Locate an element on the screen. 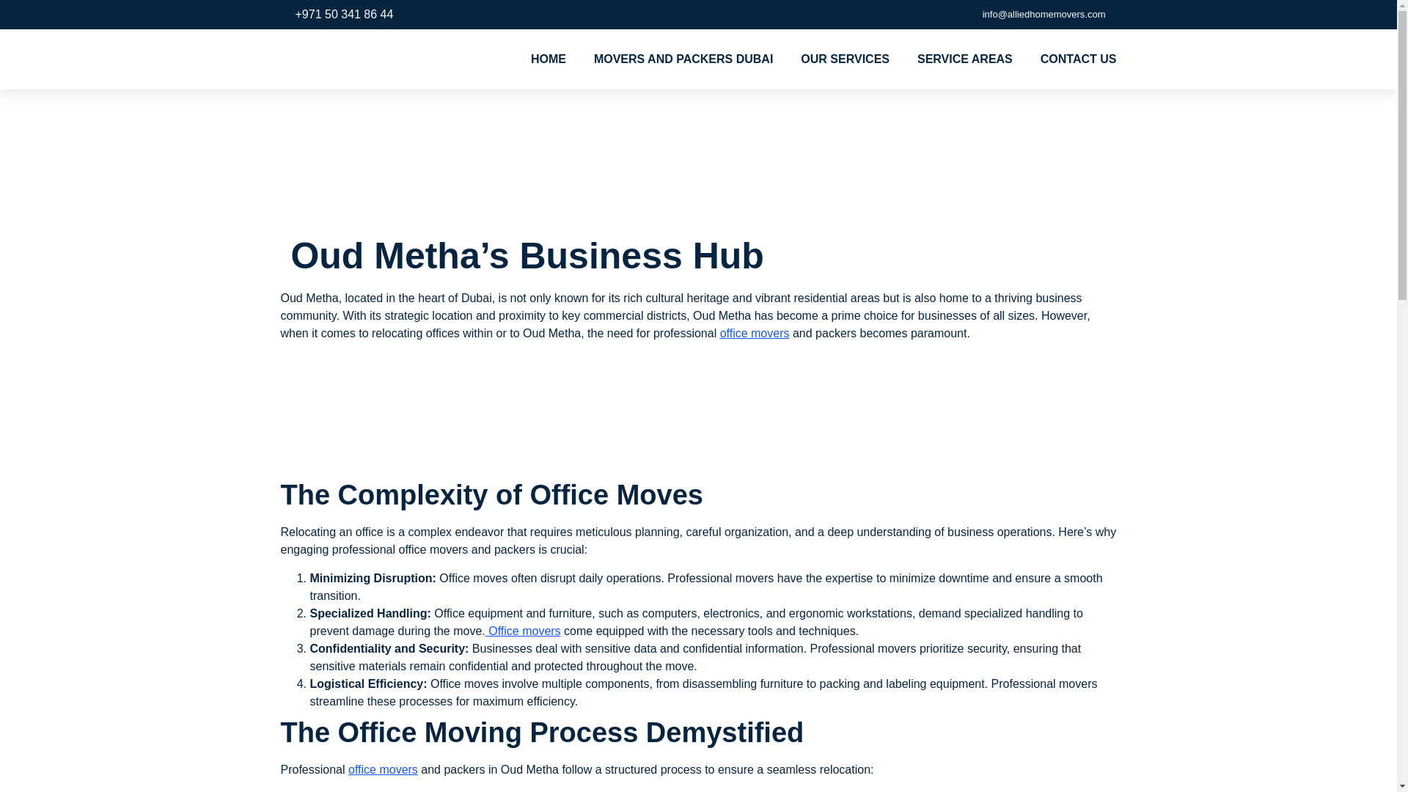 The width and height of the screenshot is (1408, 792). Office movers is located at coordinates (523, 631).